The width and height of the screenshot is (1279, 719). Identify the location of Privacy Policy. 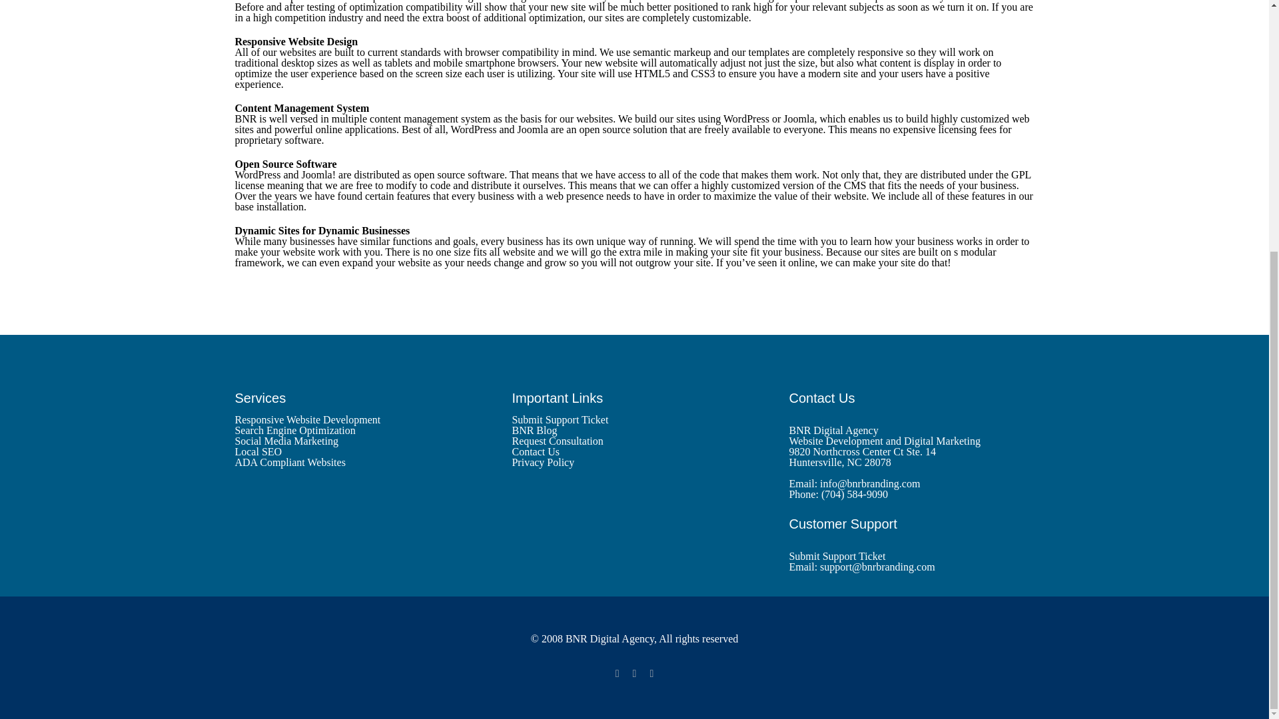
(634, 462).